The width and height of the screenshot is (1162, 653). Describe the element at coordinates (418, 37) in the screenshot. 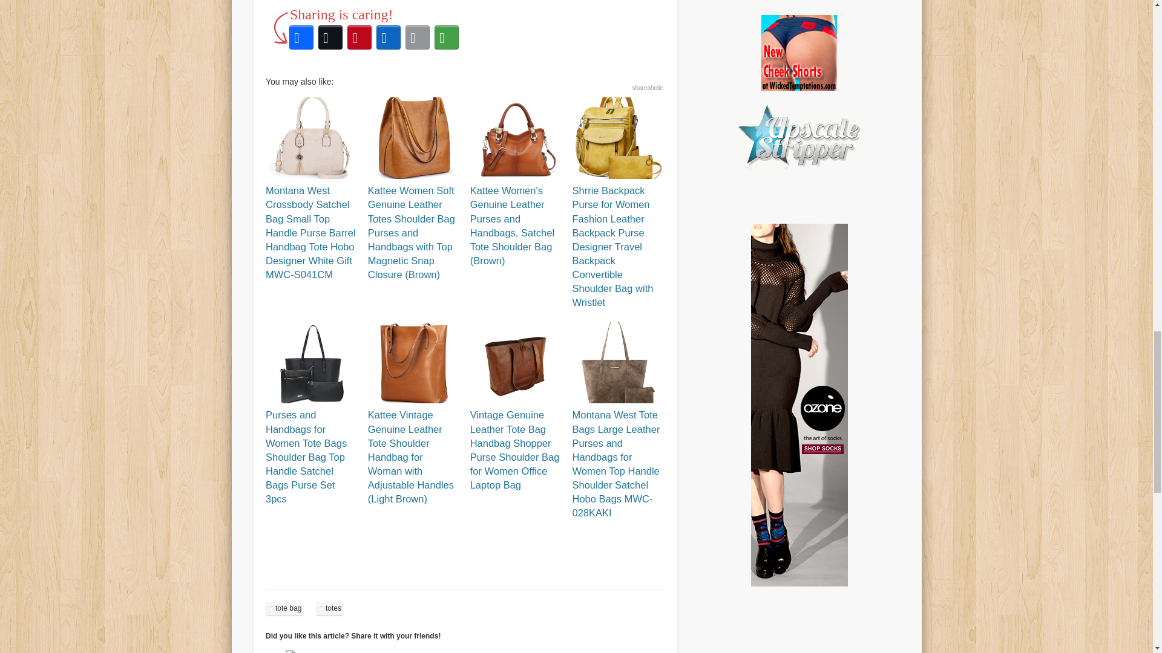

I see `Email This` at that location.